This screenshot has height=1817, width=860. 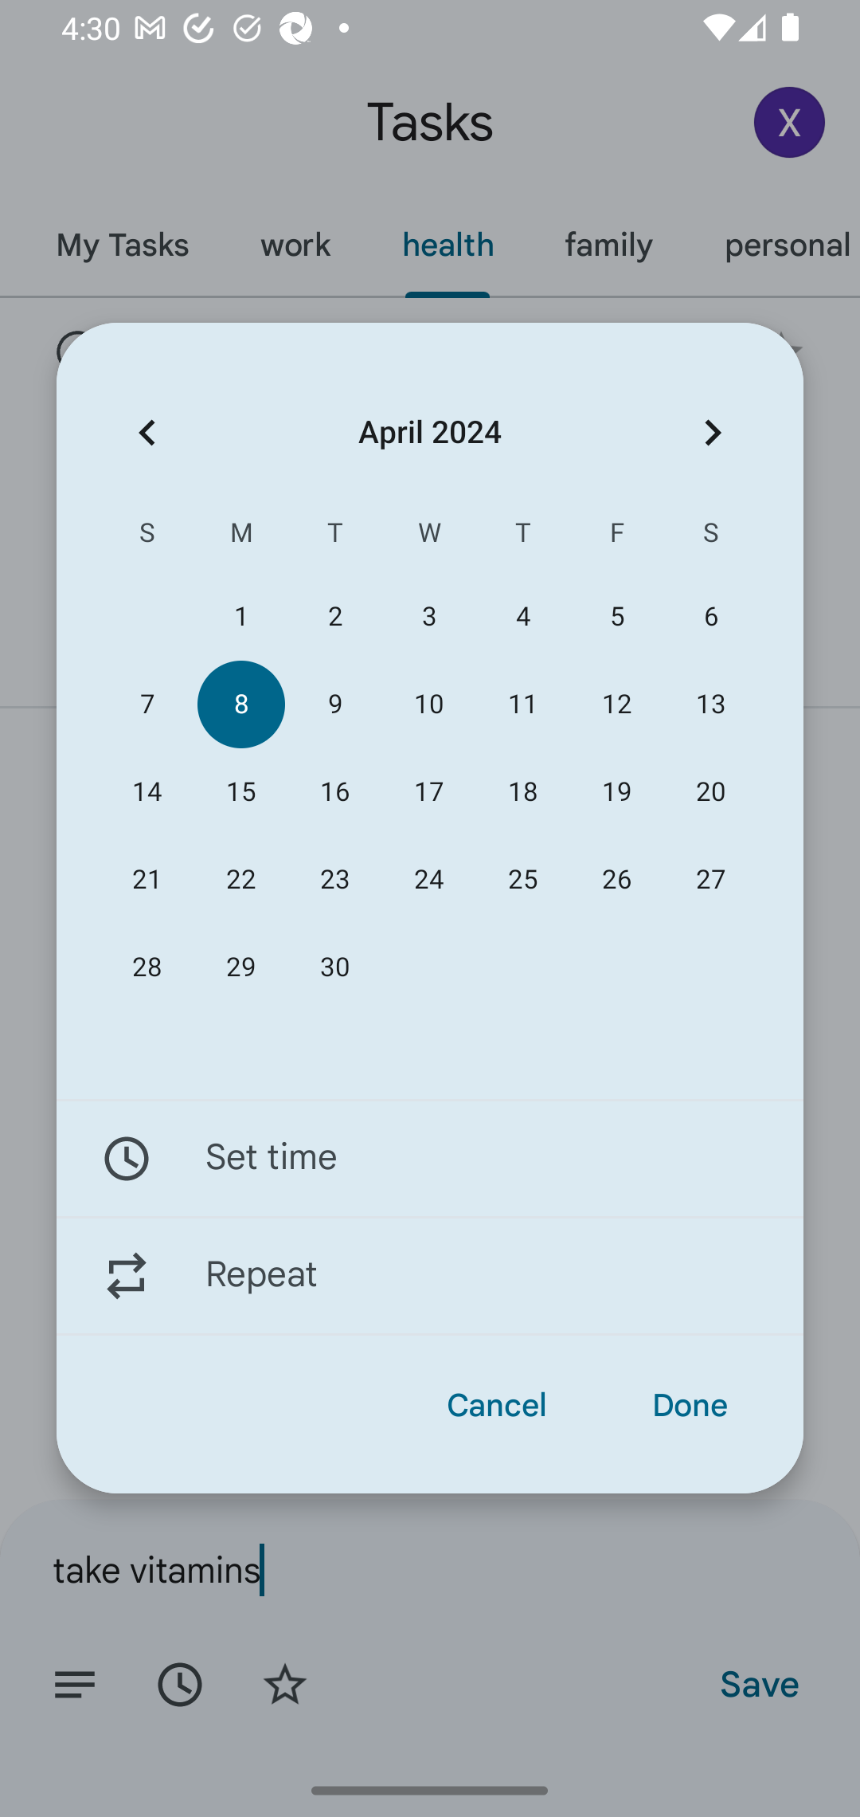 I want to click on Set time, so click(x=430, y=1158).